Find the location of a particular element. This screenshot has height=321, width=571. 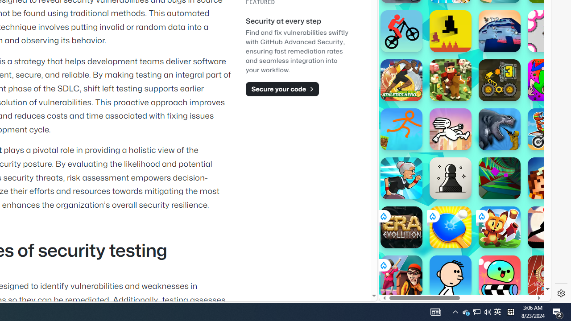

SUBWAY SURFERS - Play Online for Free! | Poki is located at coordinates (461, 278).